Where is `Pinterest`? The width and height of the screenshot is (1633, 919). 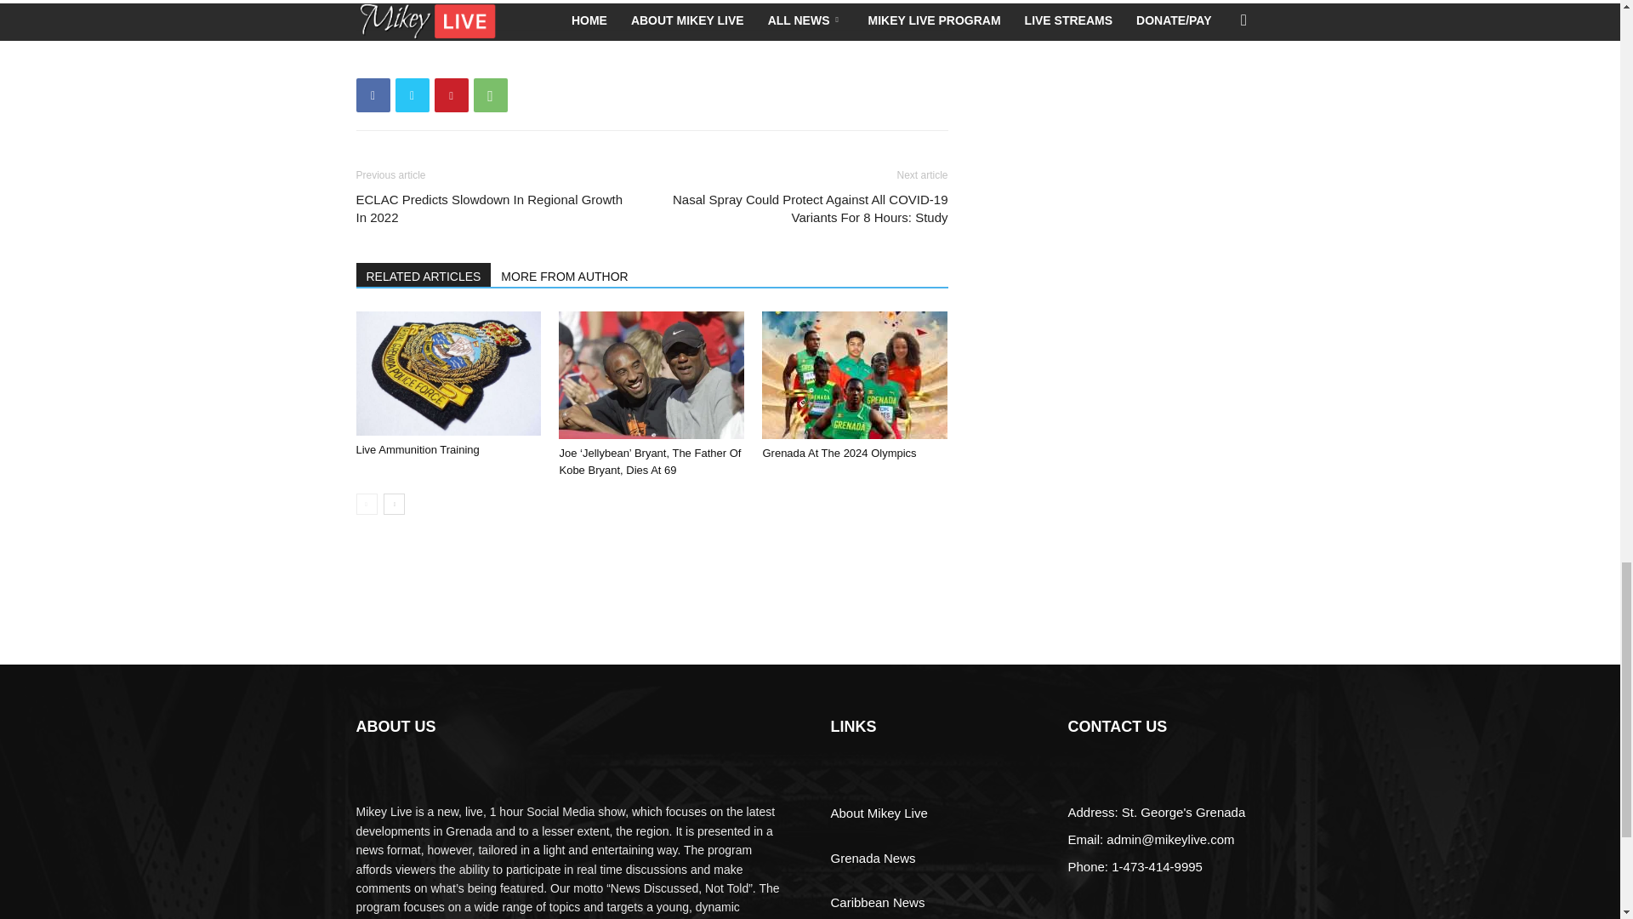
Pinterest is located at coordinates (451, 94).